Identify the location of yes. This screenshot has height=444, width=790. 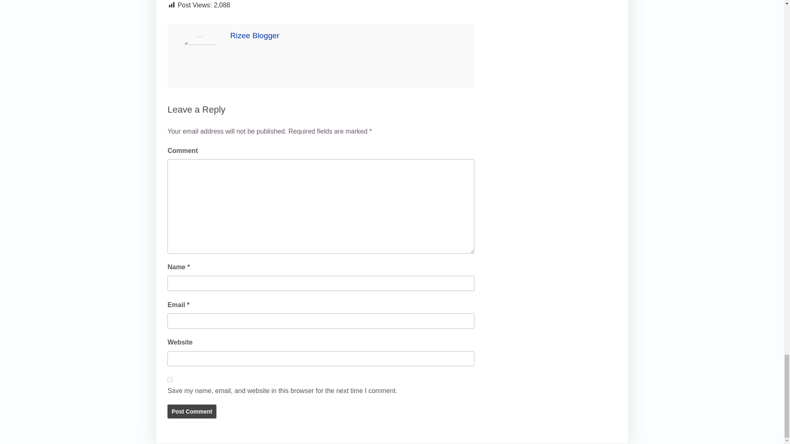
(170, 379).